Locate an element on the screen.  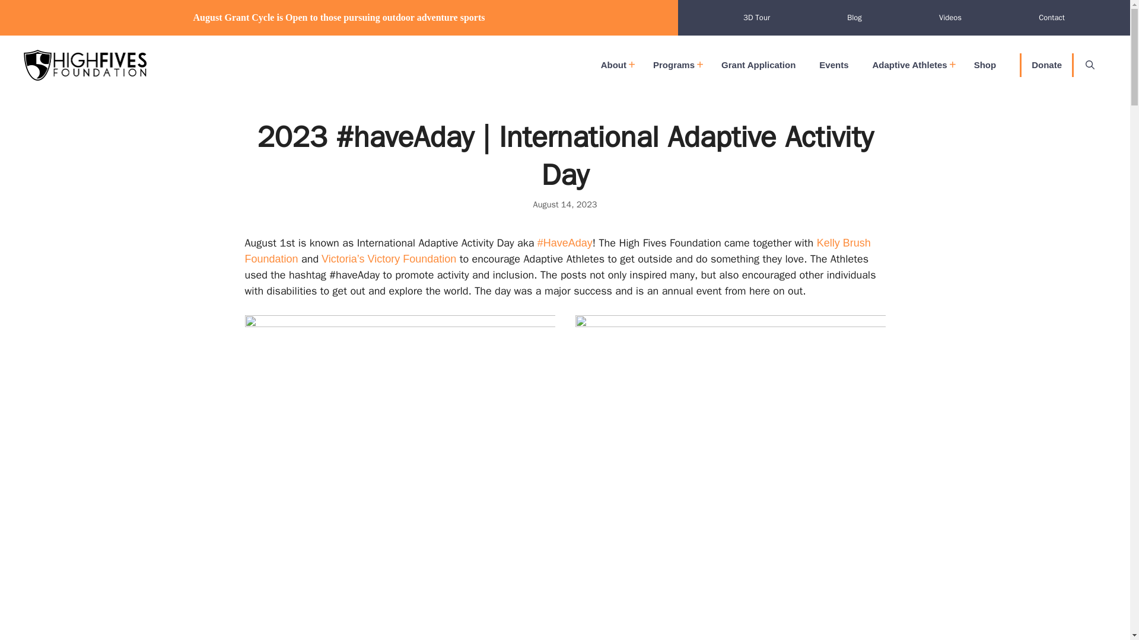
Blog is located at coordinates (854, 17).